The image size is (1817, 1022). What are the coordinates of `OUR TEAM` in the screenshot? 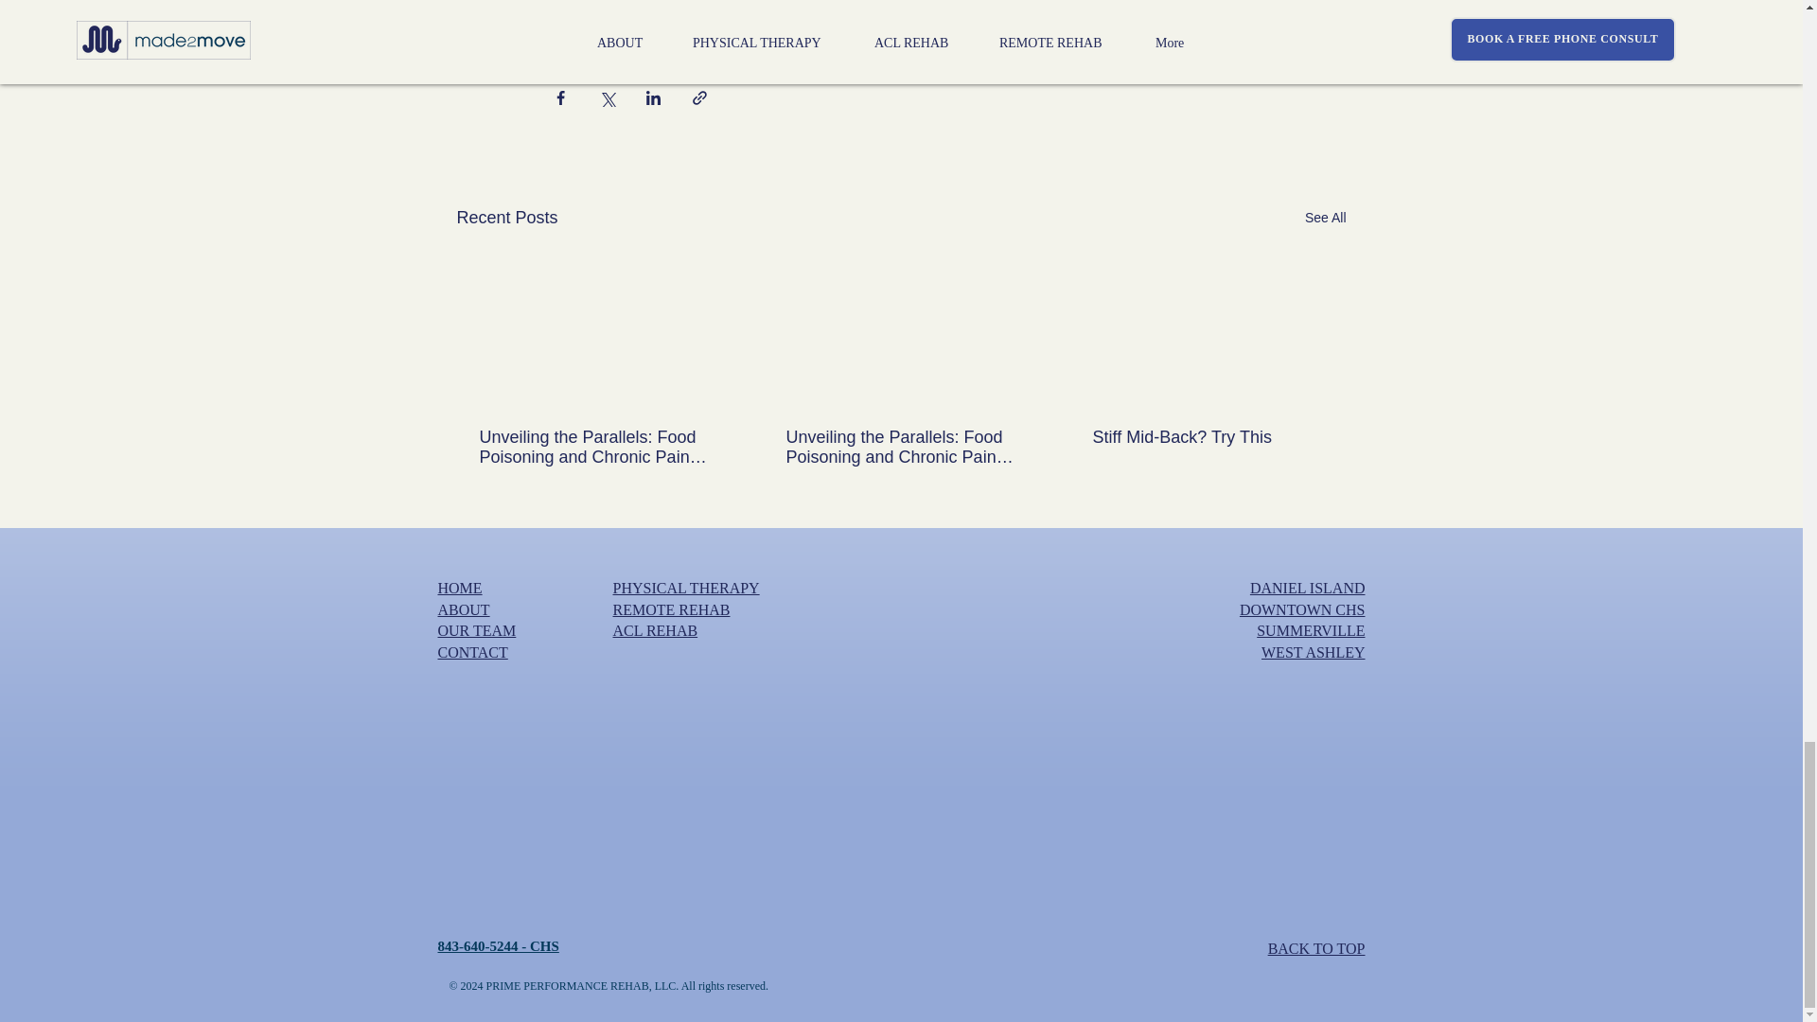 It's located at (477, 630).